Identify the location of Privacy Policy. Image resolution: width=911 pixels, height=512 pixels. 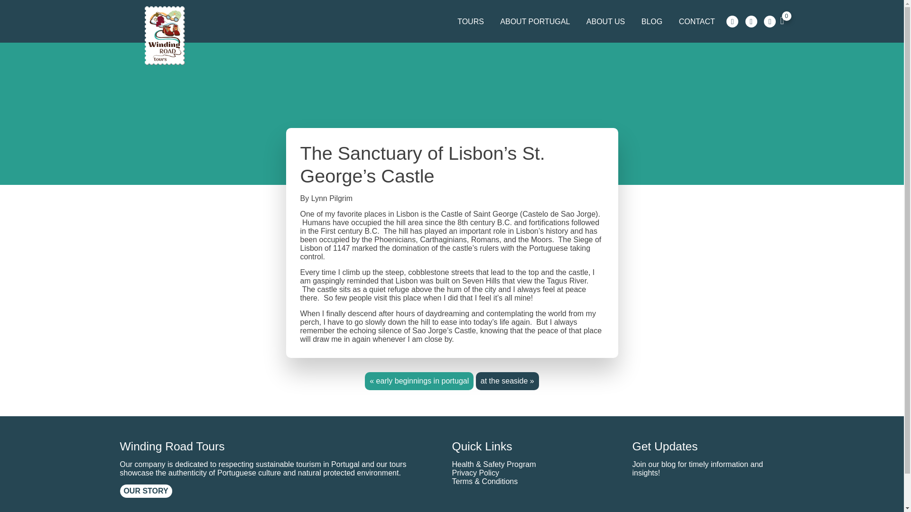
(475, 473).